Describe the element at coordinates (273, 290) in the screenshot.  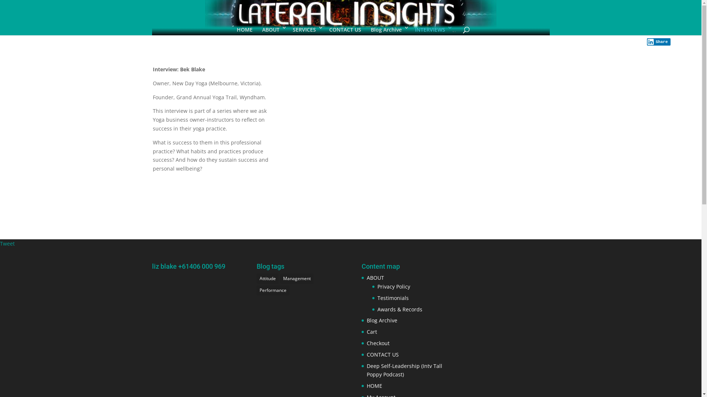
I see `Performance` at that location.